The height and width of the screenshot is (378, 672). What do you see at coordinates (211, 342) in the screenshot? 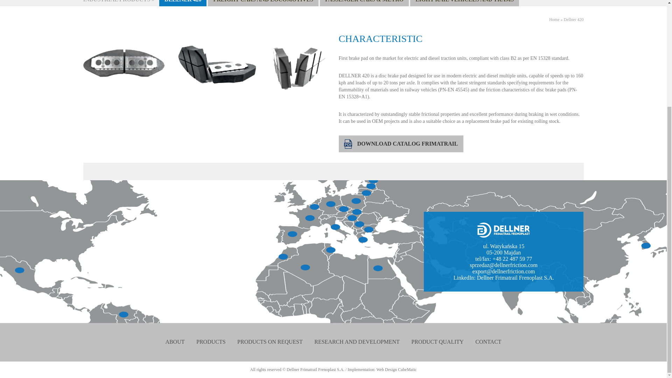
I see `PRODUCTS` at bounding box center [211, 342].